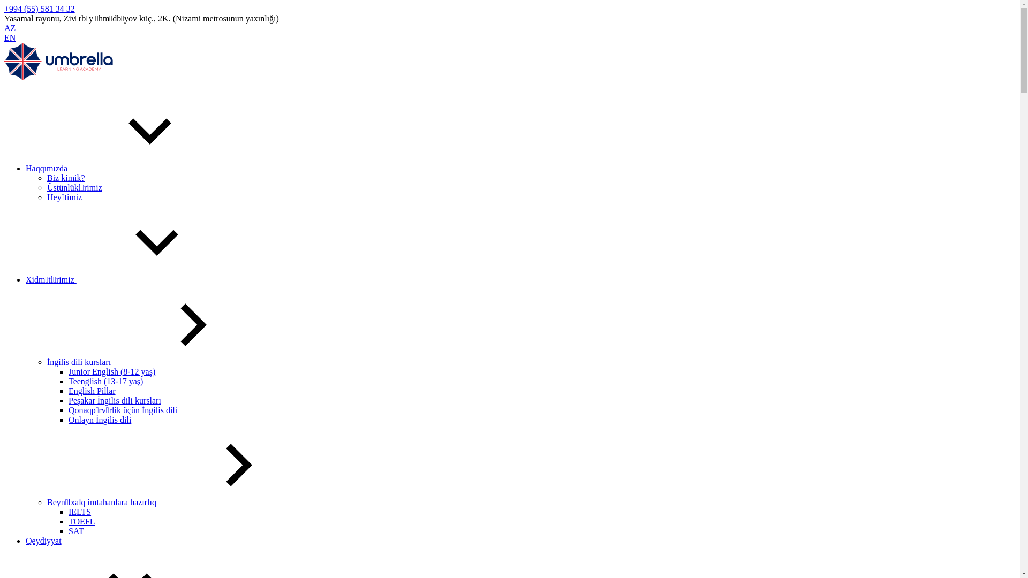 The width and height of the screenshot is (1028, 578). What do you see at coordinates (10, 37) in the screenshot?
I see `EN` at bounding box center [10, 37].